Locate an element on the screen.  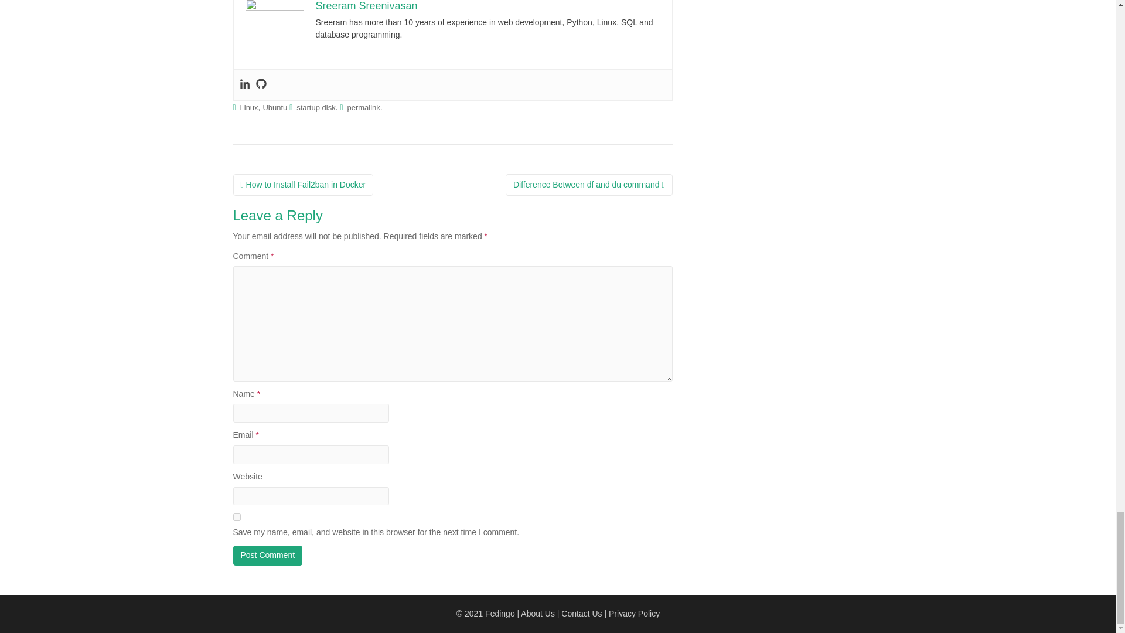
startup disk is located at coordinates (316, 108).